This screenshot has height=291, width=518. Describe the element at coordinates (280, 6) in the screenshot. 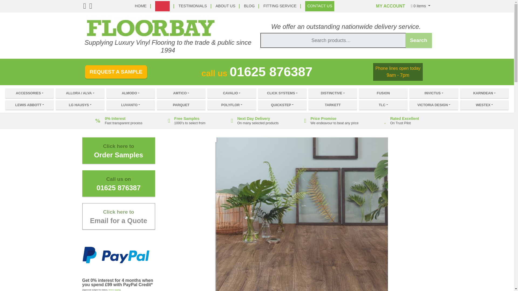

I see `FITTING SERVICE` at that location.